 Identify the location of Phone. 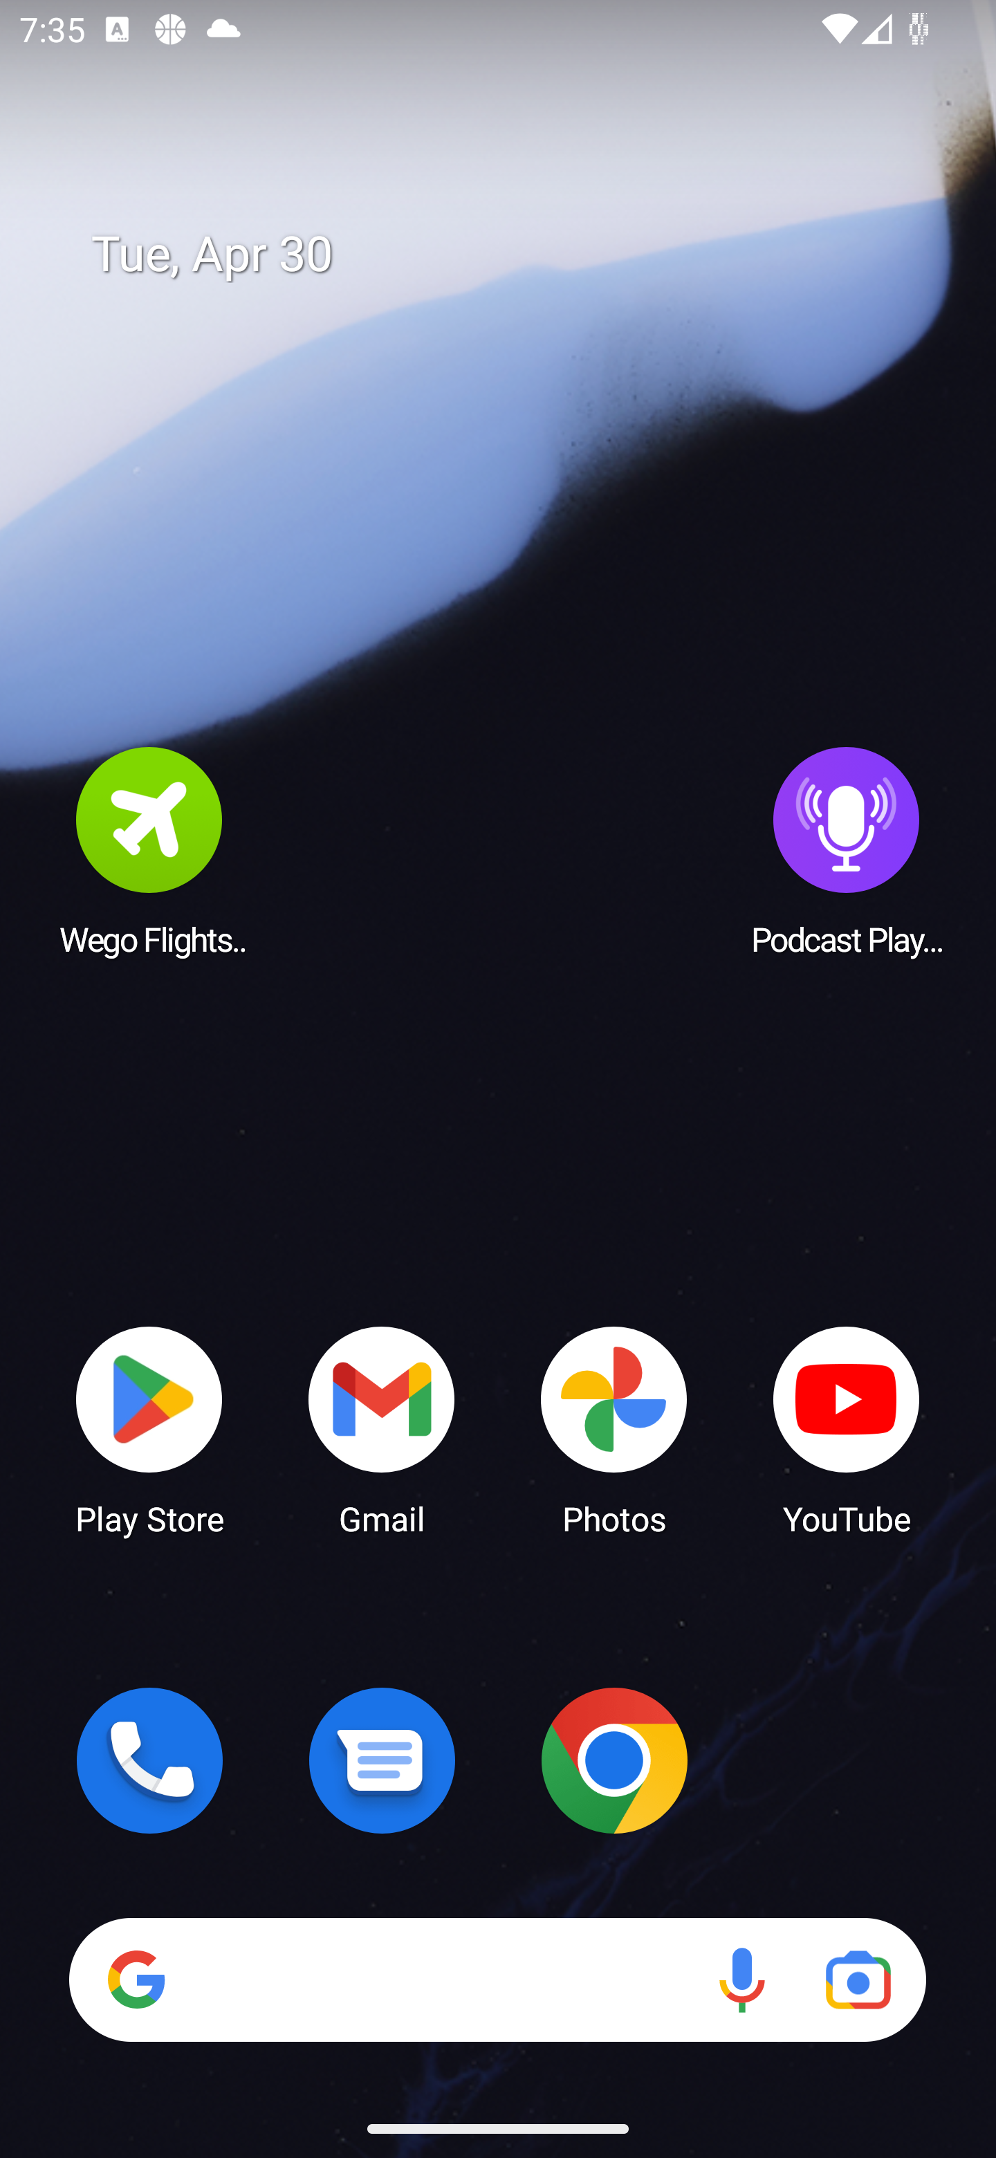
(149, 1760).